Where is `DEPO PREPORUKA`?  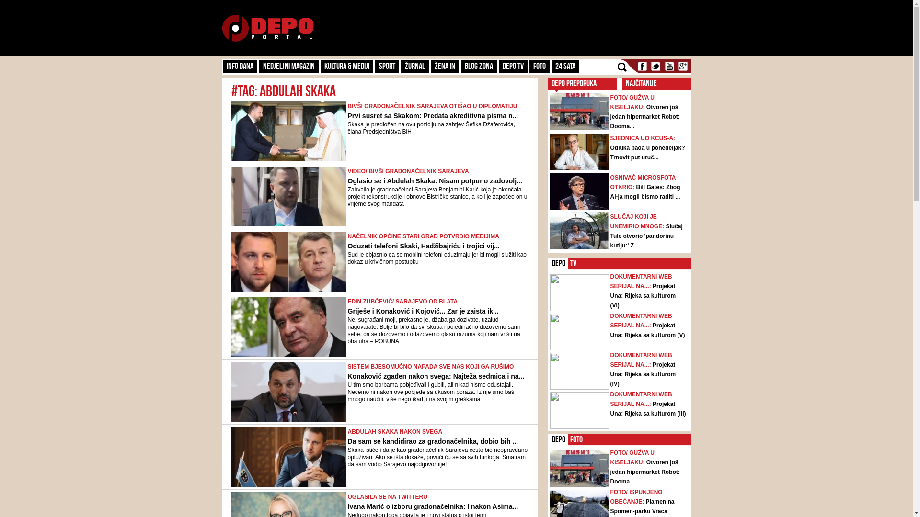
DEPO PREPORUKA is located at coordinates (574, 83).